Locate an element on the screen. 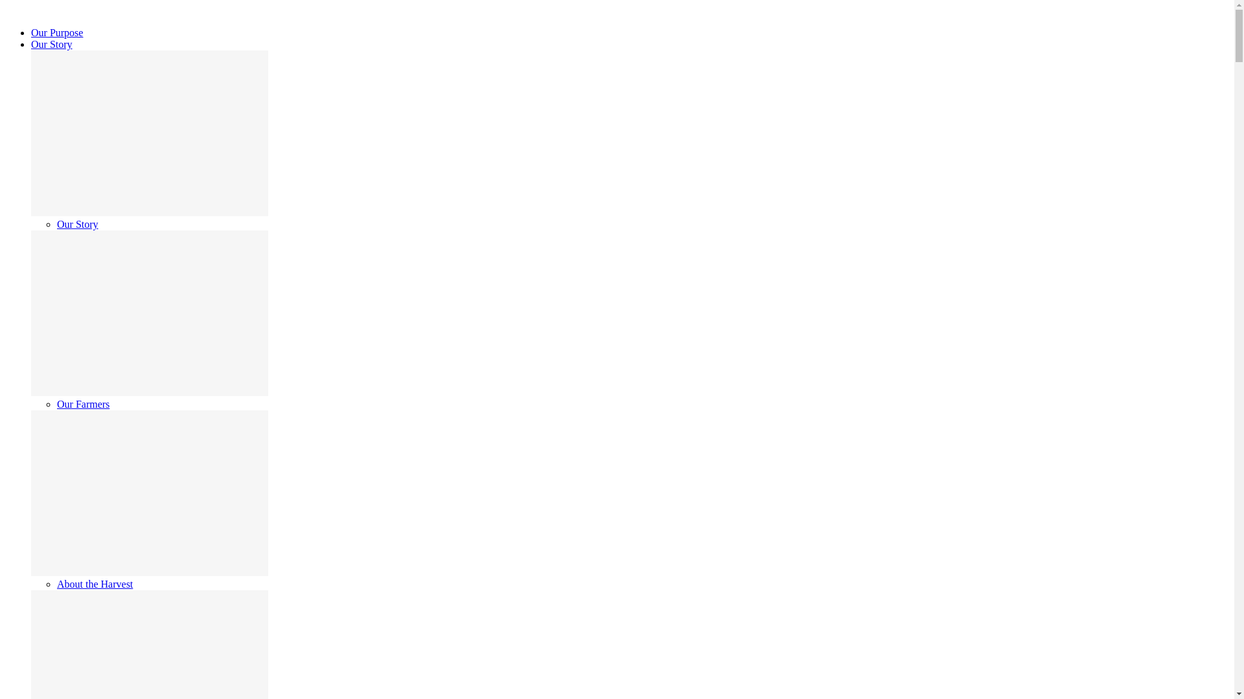 Image resolution: width=1244 pixels, height=699 pixels. Our Purpose is located at coordinates (57, 32).